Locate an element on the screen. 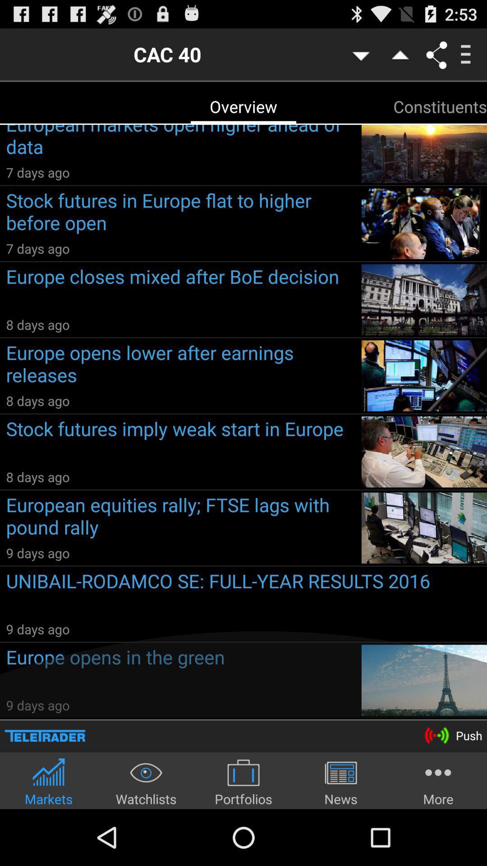 The width and height of the screenshot is (487, 866). choose the european equities rally is located at coordinates (180, 518).